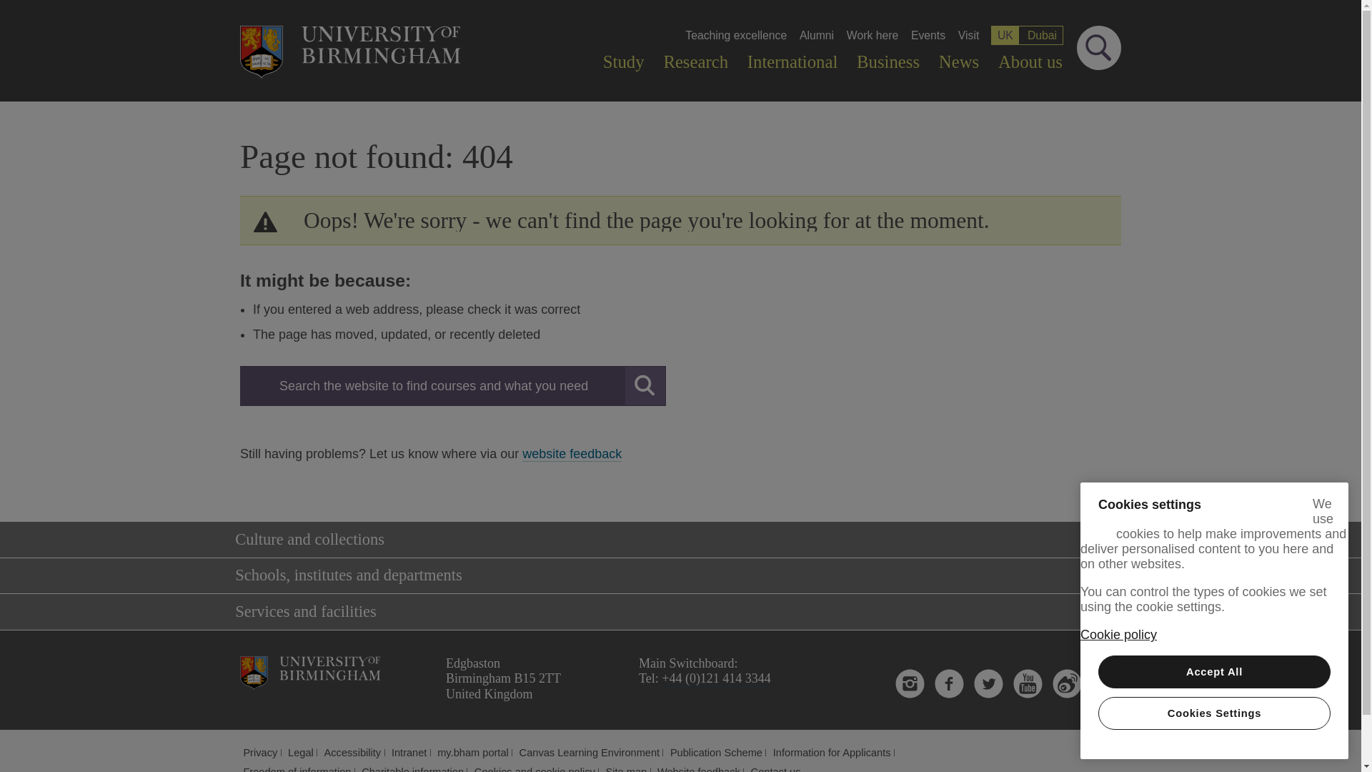 This screenshot has width=1372, height=772. Describe the element at coordinates (928, 35) in the screenshot. I see `Events` at that location.